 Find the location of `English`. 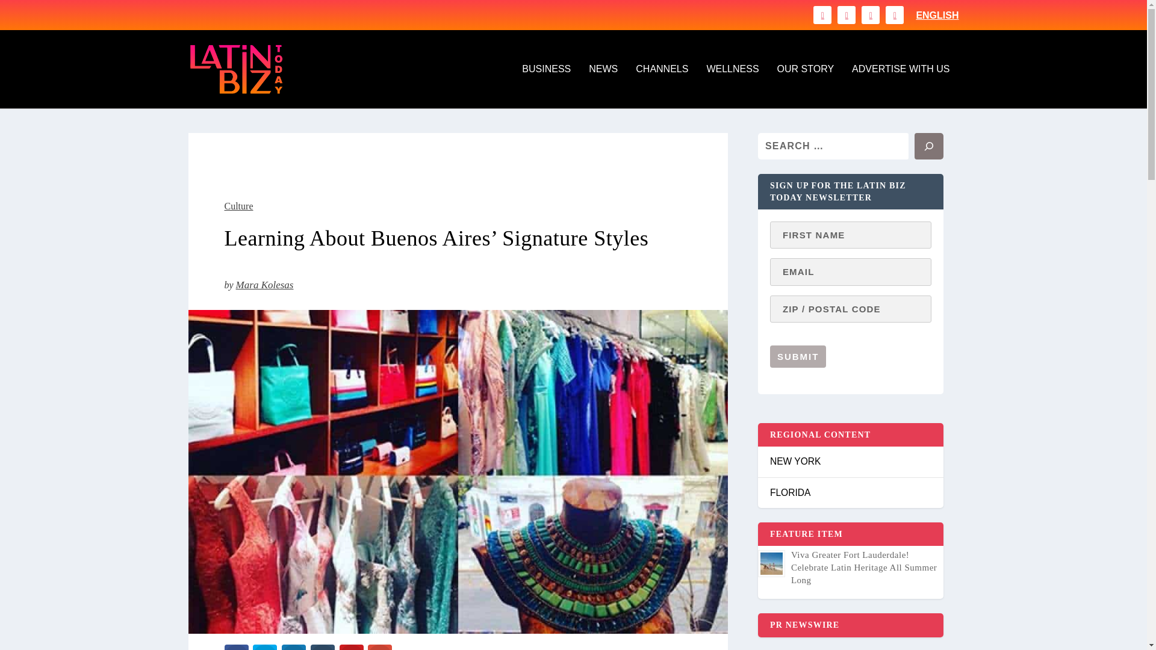

English is located at coordinates (937, 16).